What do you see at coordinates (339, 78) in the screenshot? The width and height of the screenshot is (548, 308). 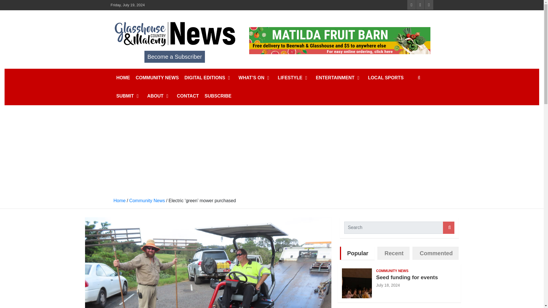 I see `ENTERTAINMENT` at bounding box center [339, 78].